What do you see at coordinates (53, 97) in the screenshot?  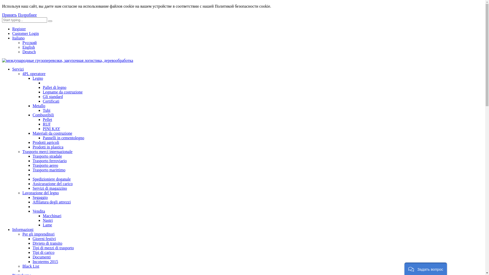 I see `Gli standard` at bounding box center [53, 97].